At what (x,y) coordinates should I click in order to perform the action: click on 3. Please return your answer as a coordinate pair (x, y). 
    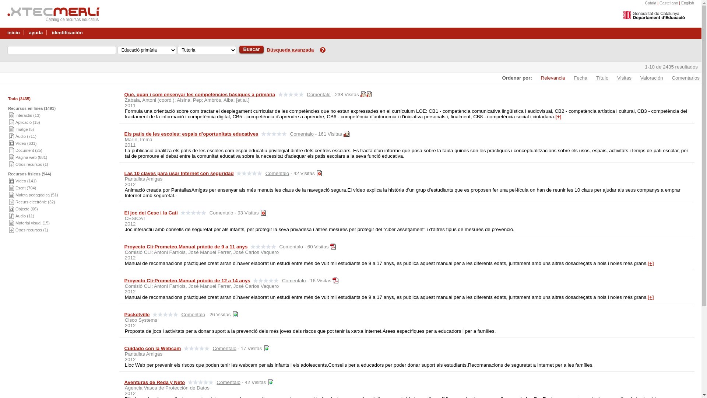
    Looking at the image, I should click on (263, 213).